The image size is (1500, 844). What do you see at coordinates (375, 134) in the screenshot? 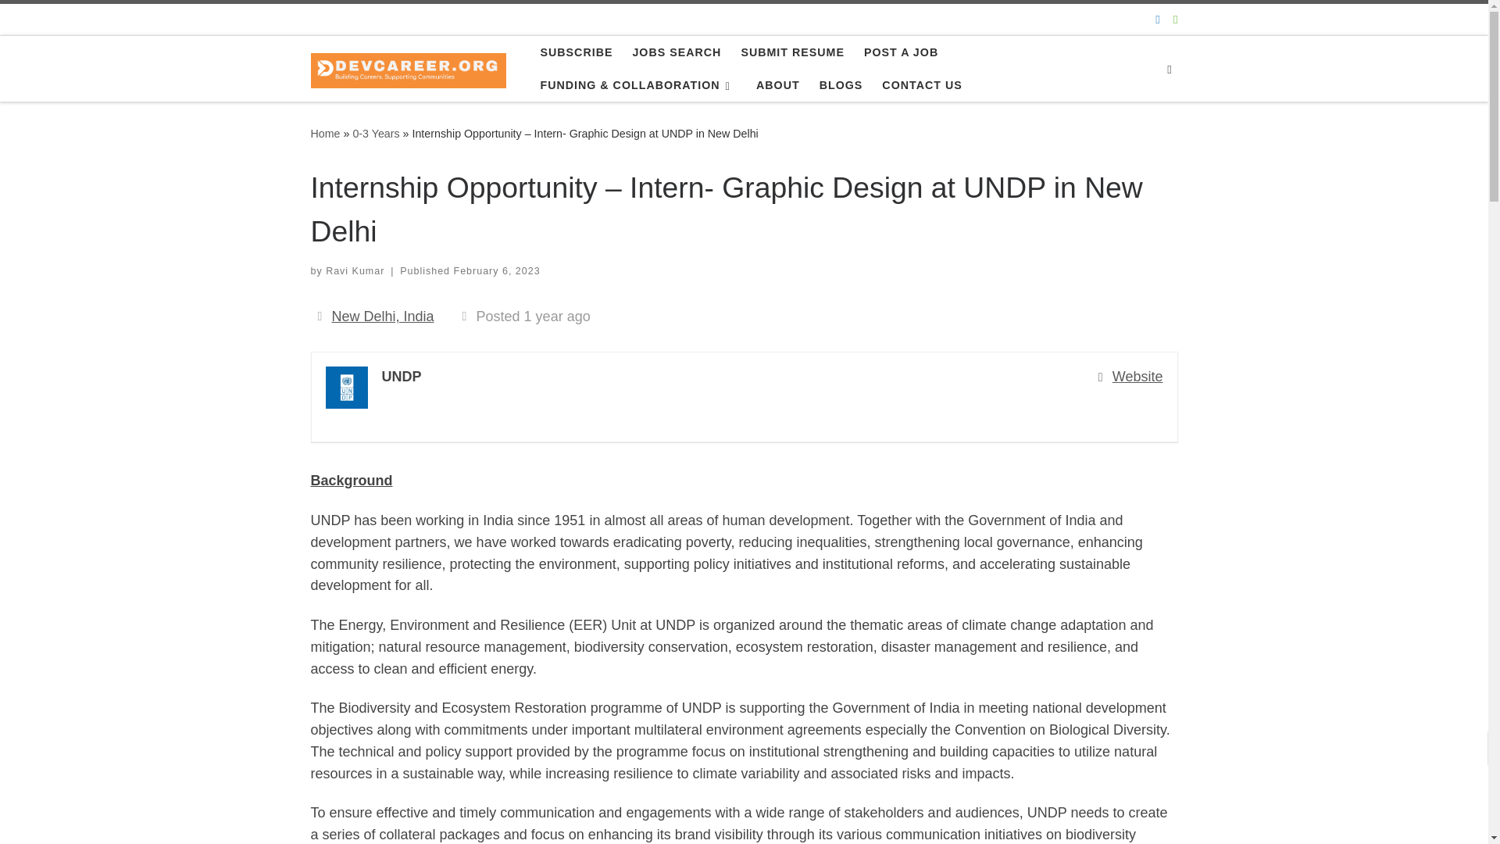
I see `0-3 Years` at bounding box center [375, 134].